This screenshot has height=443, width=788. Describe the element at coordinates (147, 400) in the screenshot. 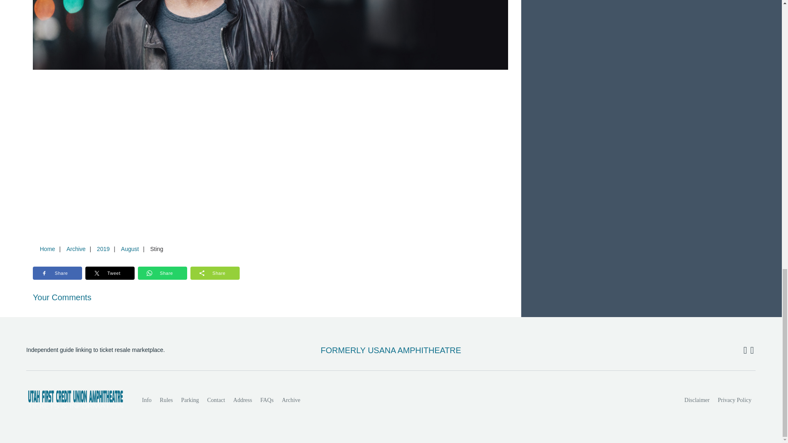

I see `Info` at that location.